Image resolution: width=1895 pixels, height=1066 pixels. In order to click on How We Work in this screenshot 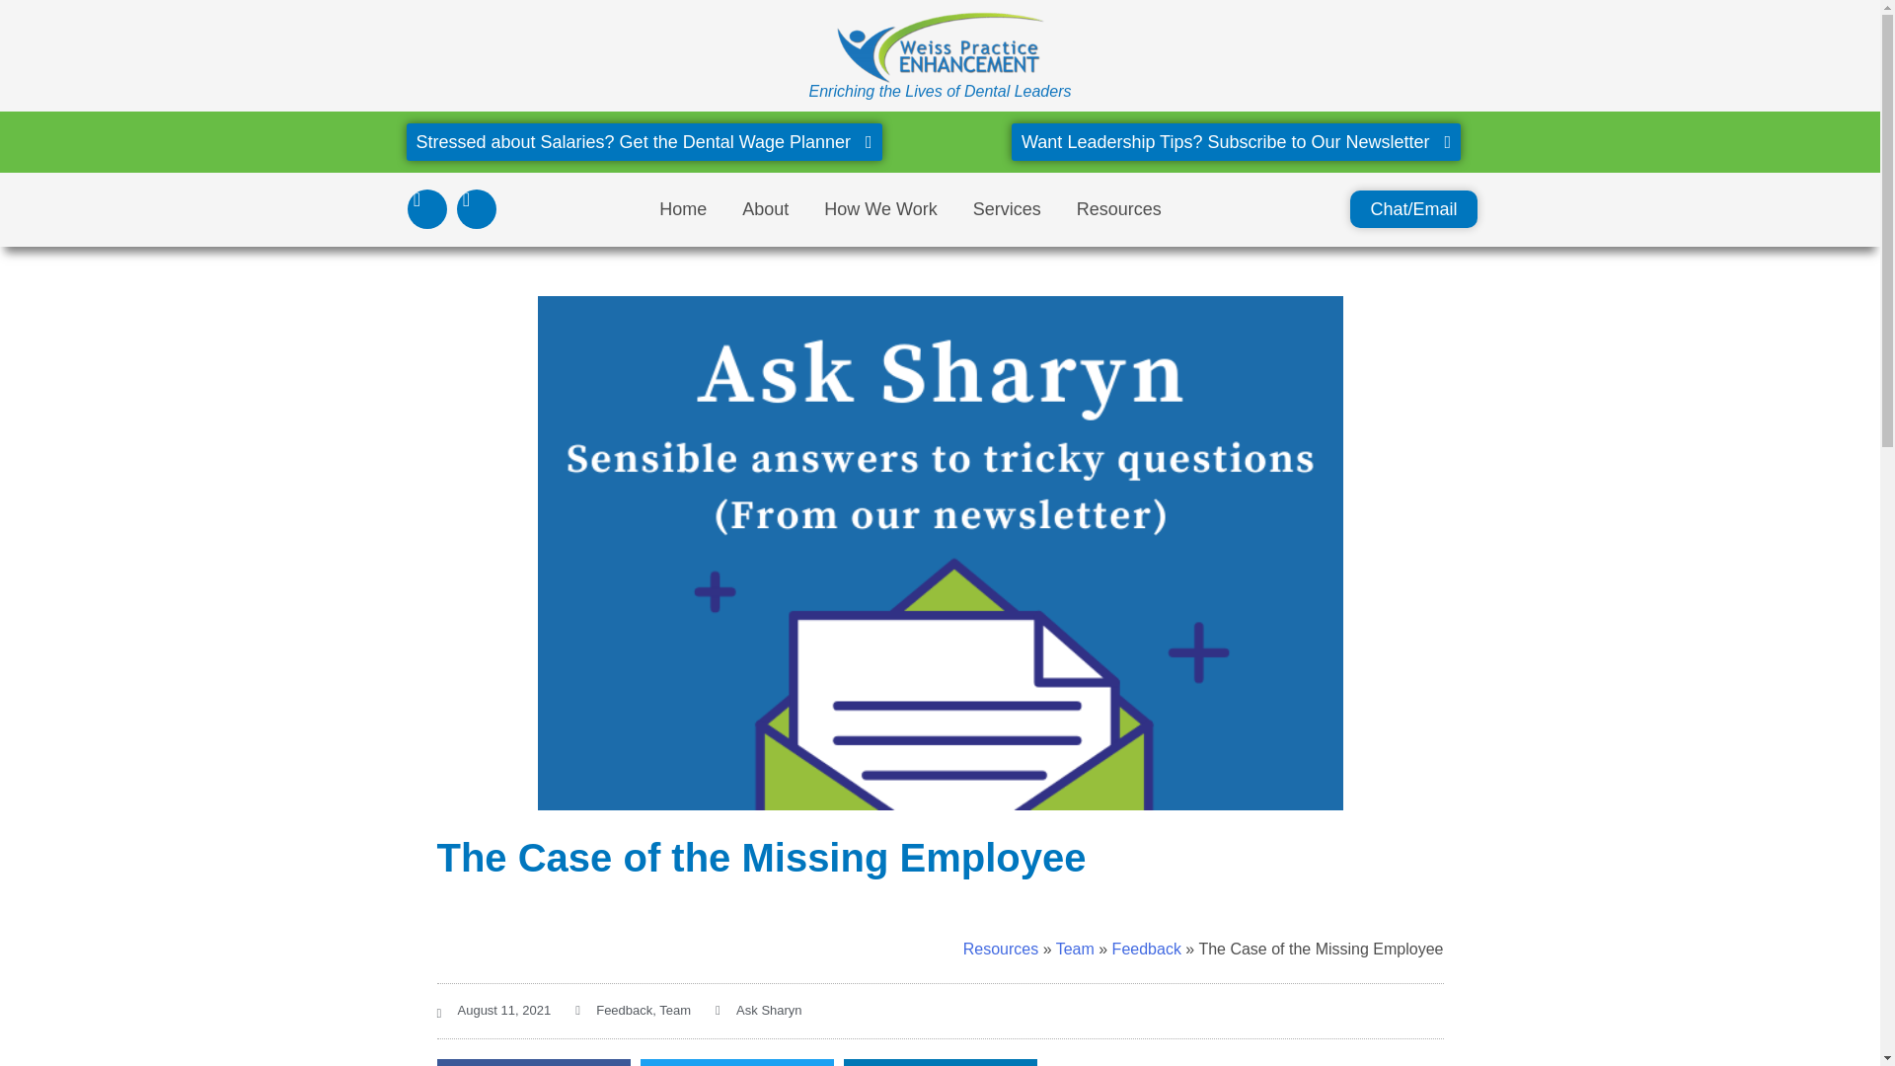, I will do `click(880, 208)`.